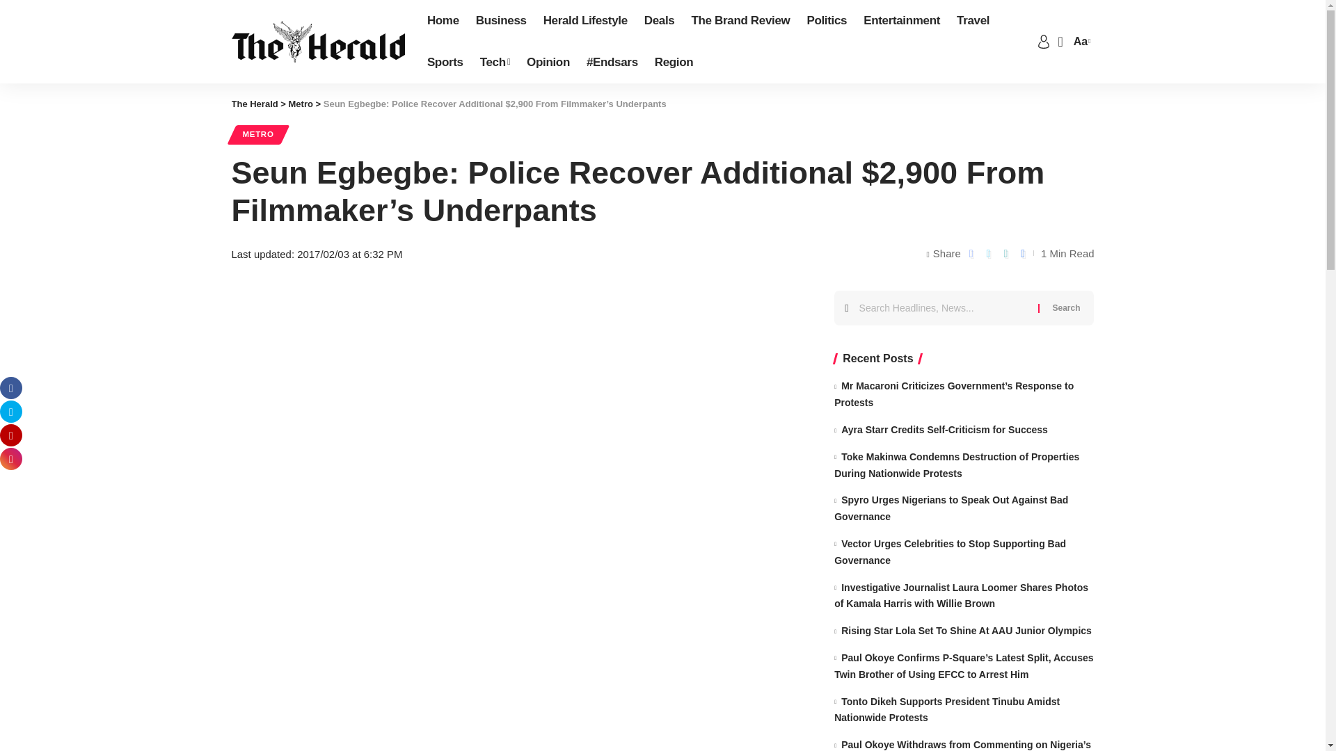 The height and width of the screenshot is (751, 1336). What do you see at coordinates (548, 63) in the screenshot?
I see `Opinion` at bounding box center [548, 63].